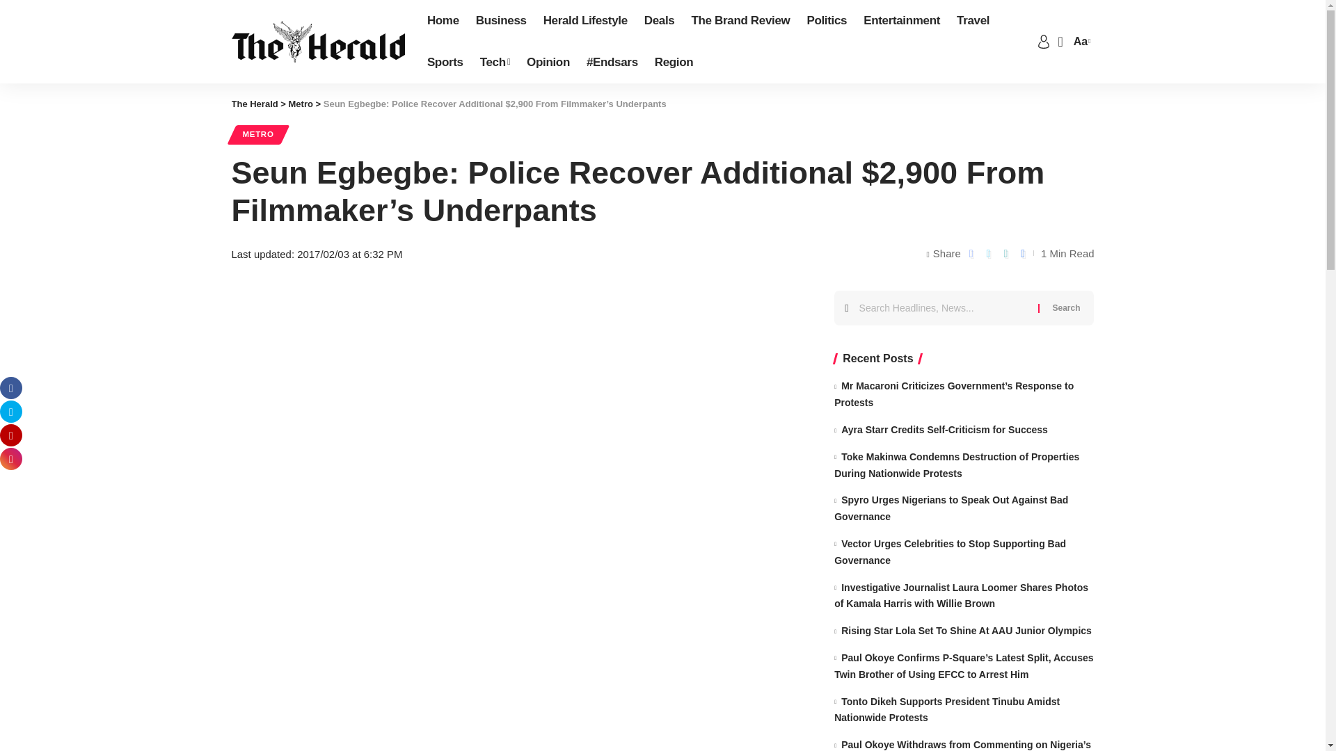 The height and width of the screenshot is (751, 1336). What do you see at coordinates (548, 63) in the screenshot?
I see `Opinion` at bounding box center [548, 63].